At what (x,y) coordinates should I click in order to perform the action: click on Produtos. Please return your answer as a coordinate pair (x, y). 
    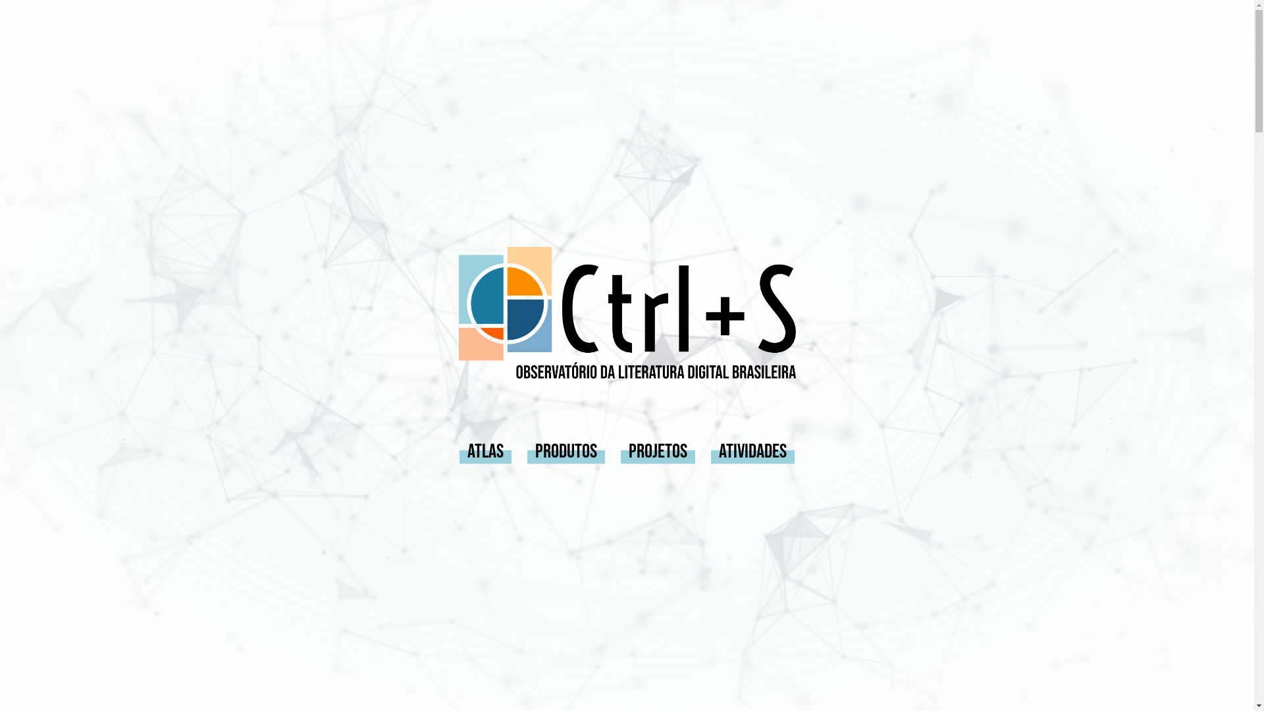
    Looking at the image, I should click on (566, 450).